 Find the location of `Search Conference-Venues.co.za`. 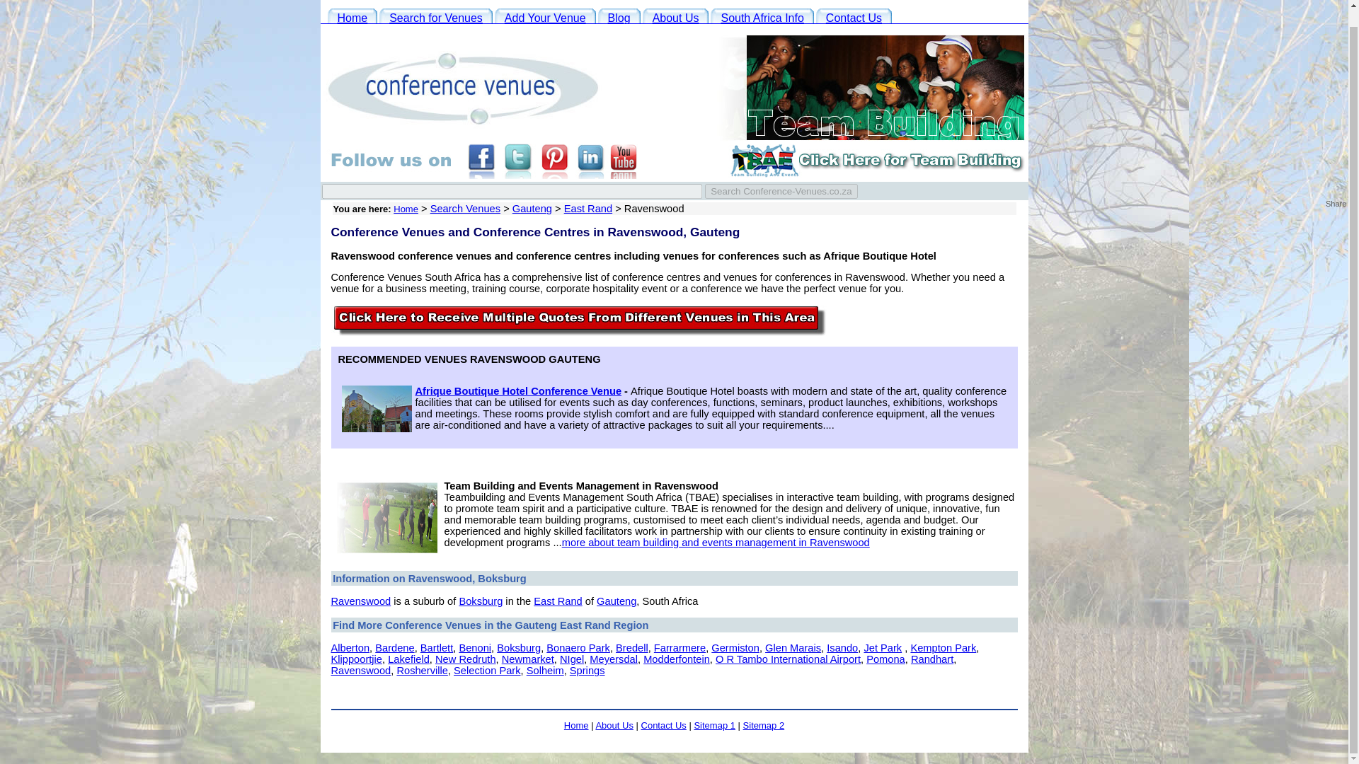

Search Conference-Venues.co.za is located at coordinates (781, 191).